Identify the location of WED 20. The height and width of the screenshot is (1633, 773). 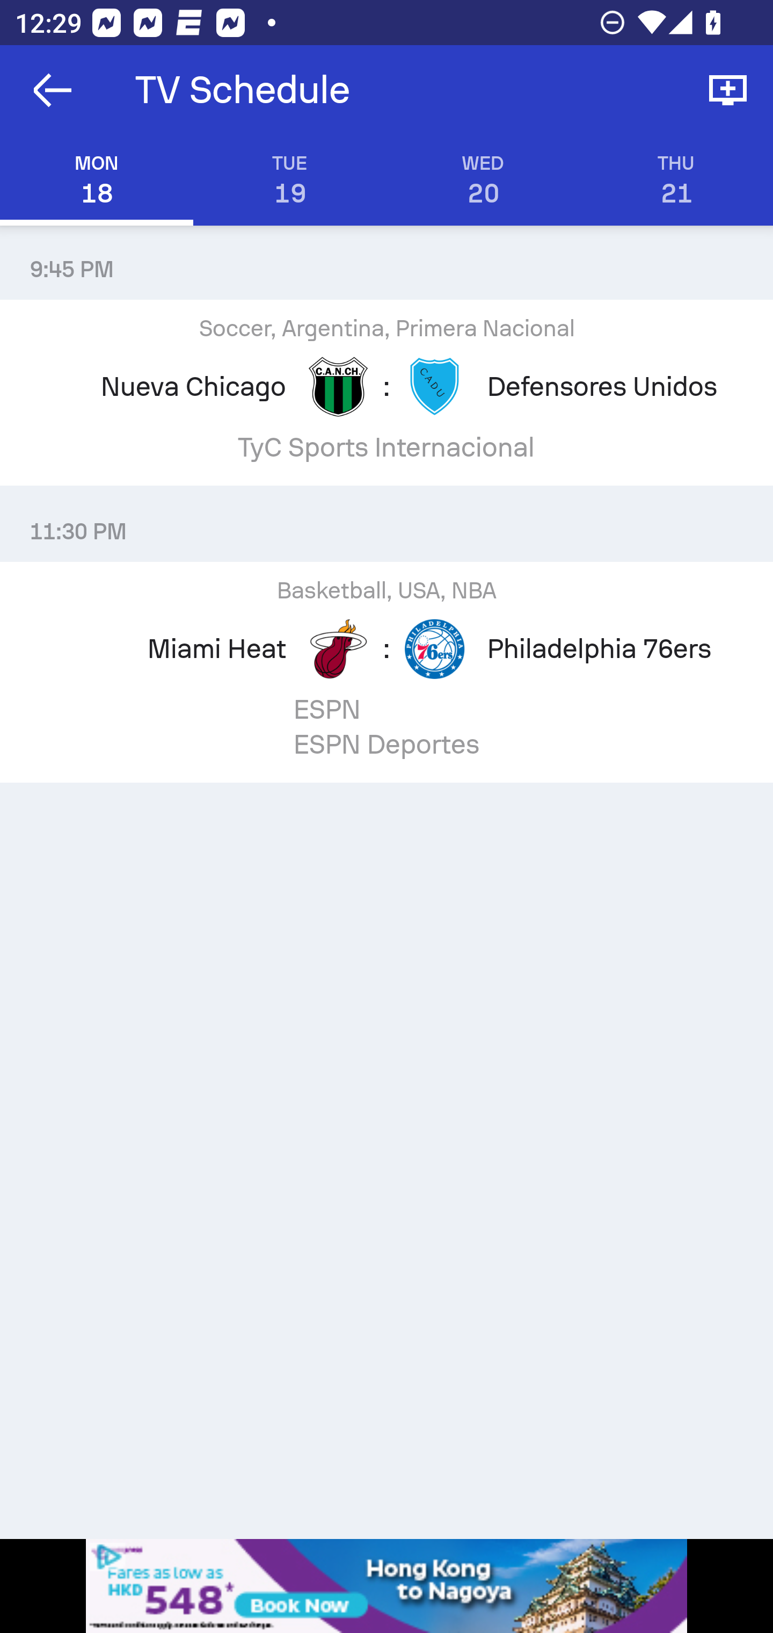
(483, 180).